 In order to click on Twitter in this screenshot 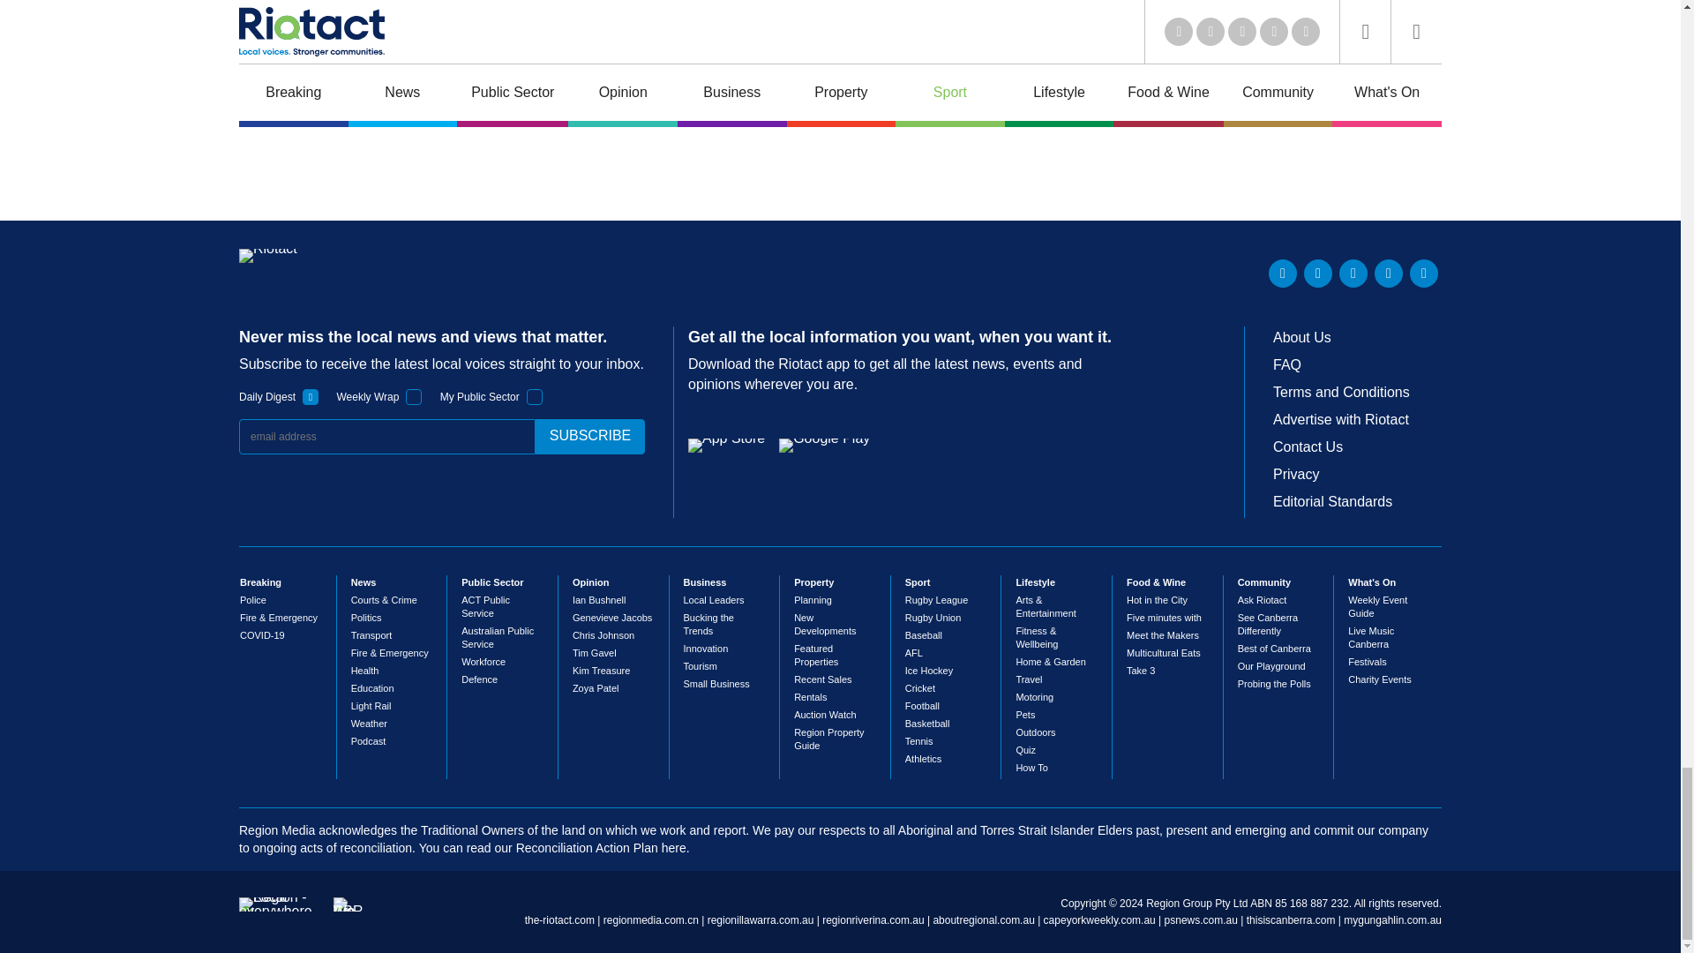, I will do `click(1318, 274)`.